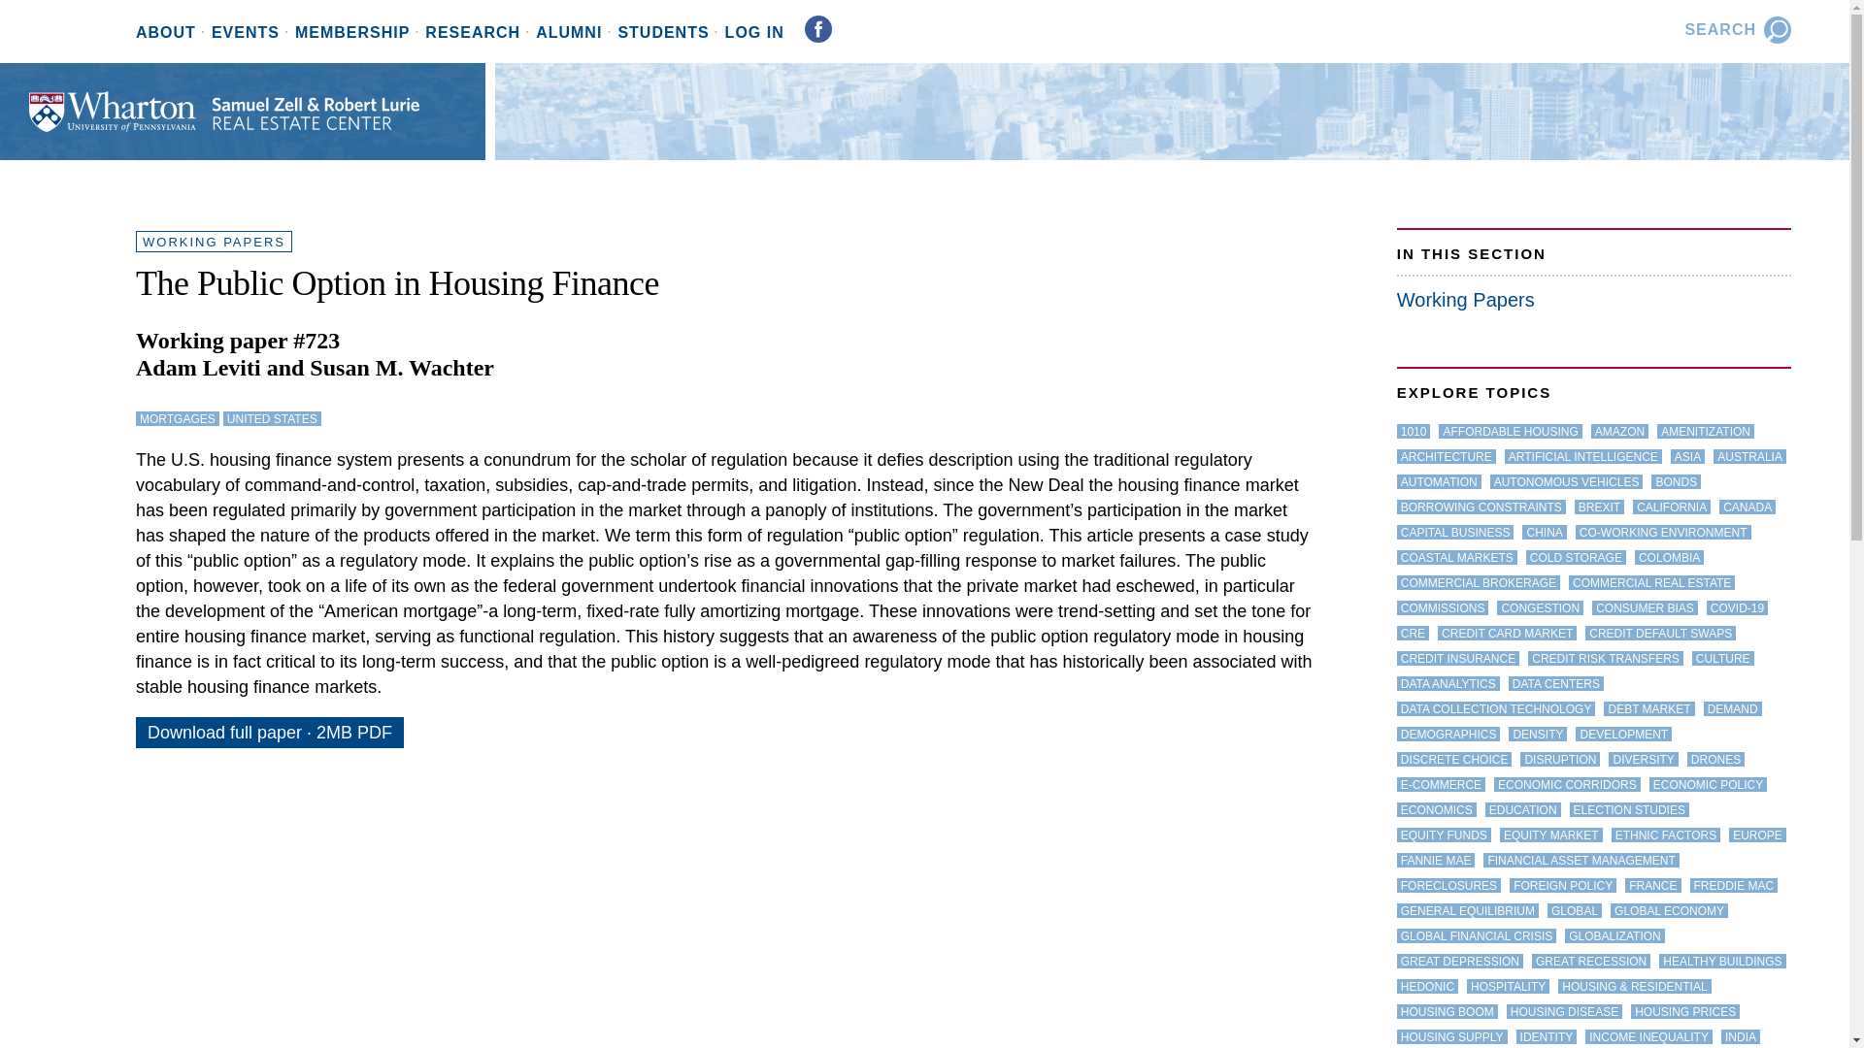 The width and height of the screenshot is (1864, 1048). Describe the element at coordinates (670, 33) in the screenshot. I see `STUDENTS` at that location.